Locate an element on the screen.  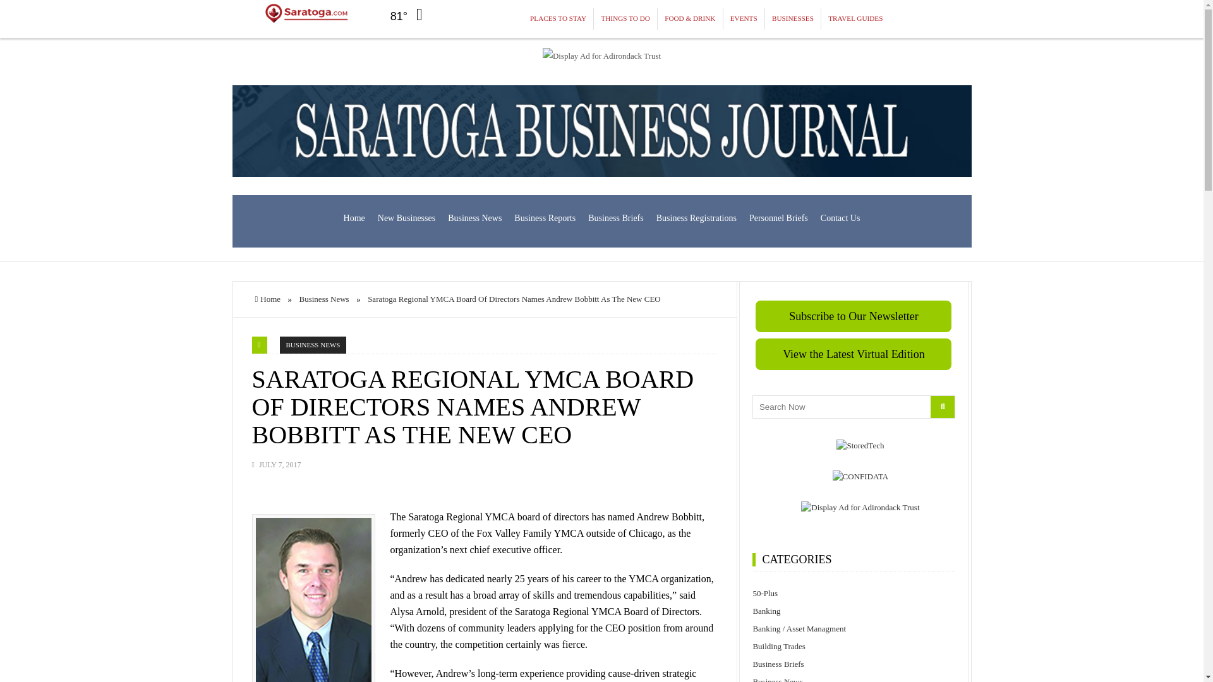
JULY 7, 2017 is located at coordinates (280, 465).